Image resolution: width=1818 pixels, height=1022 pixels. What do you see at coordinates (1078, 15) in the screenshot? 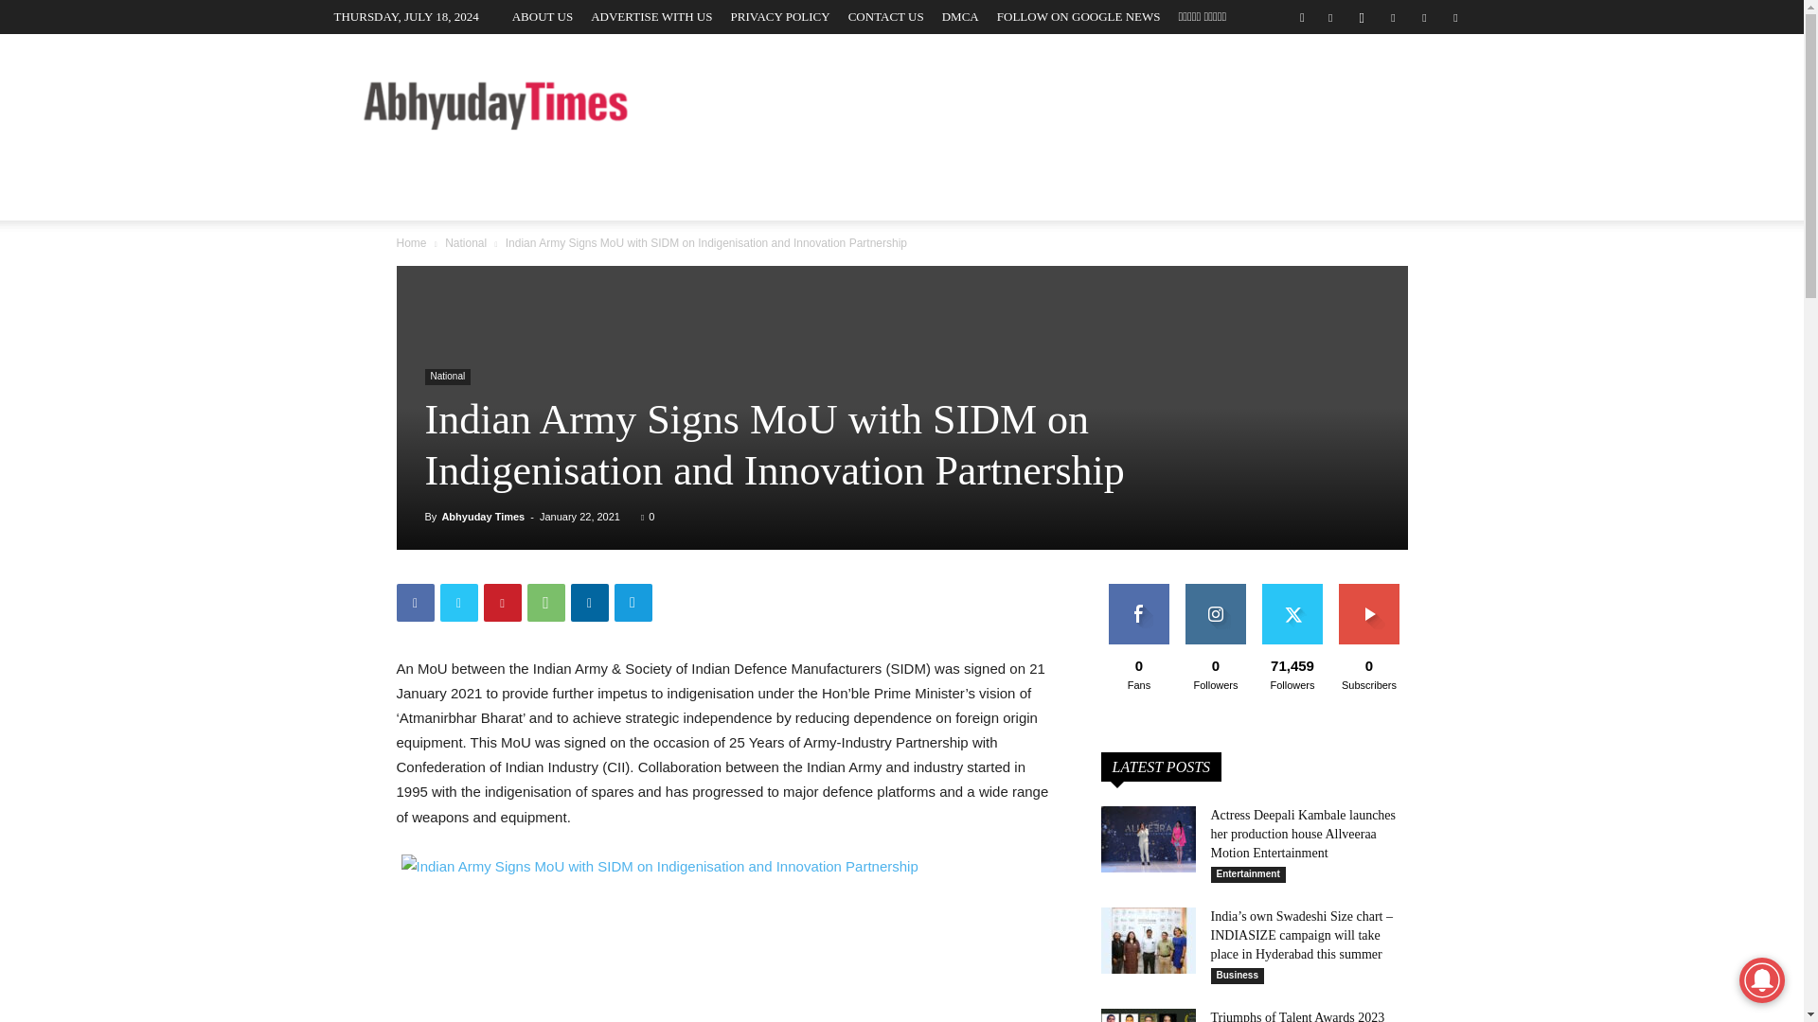
I see `FOLLOW ON GOOGLE NEWS` at bounding box center [1078, 15].